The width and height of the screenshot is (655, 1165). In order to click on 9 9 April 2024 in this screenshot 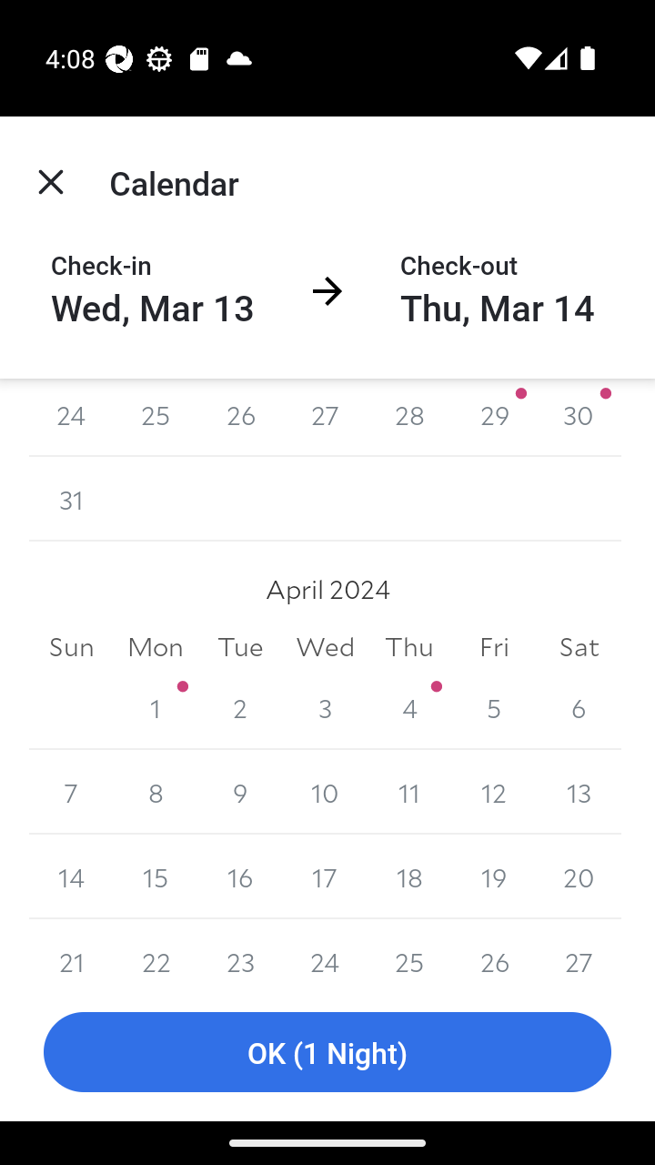, I will do `click(240, 792)`.